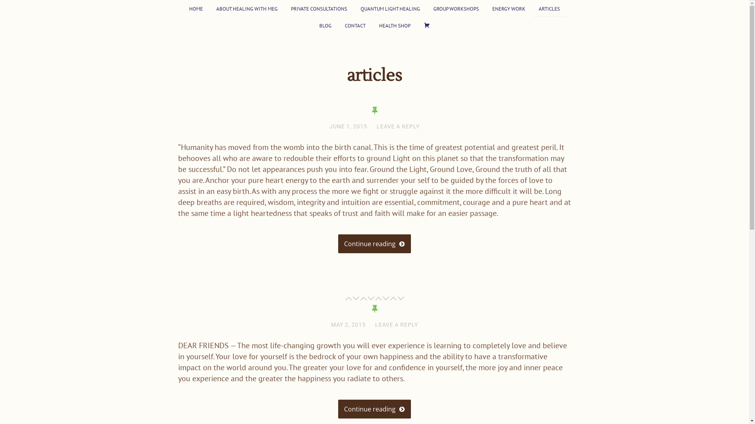  Describe the element at coordinates (319, 9) in the screenshot. I see `PRIVATE CONSULTATIONS` at that location.